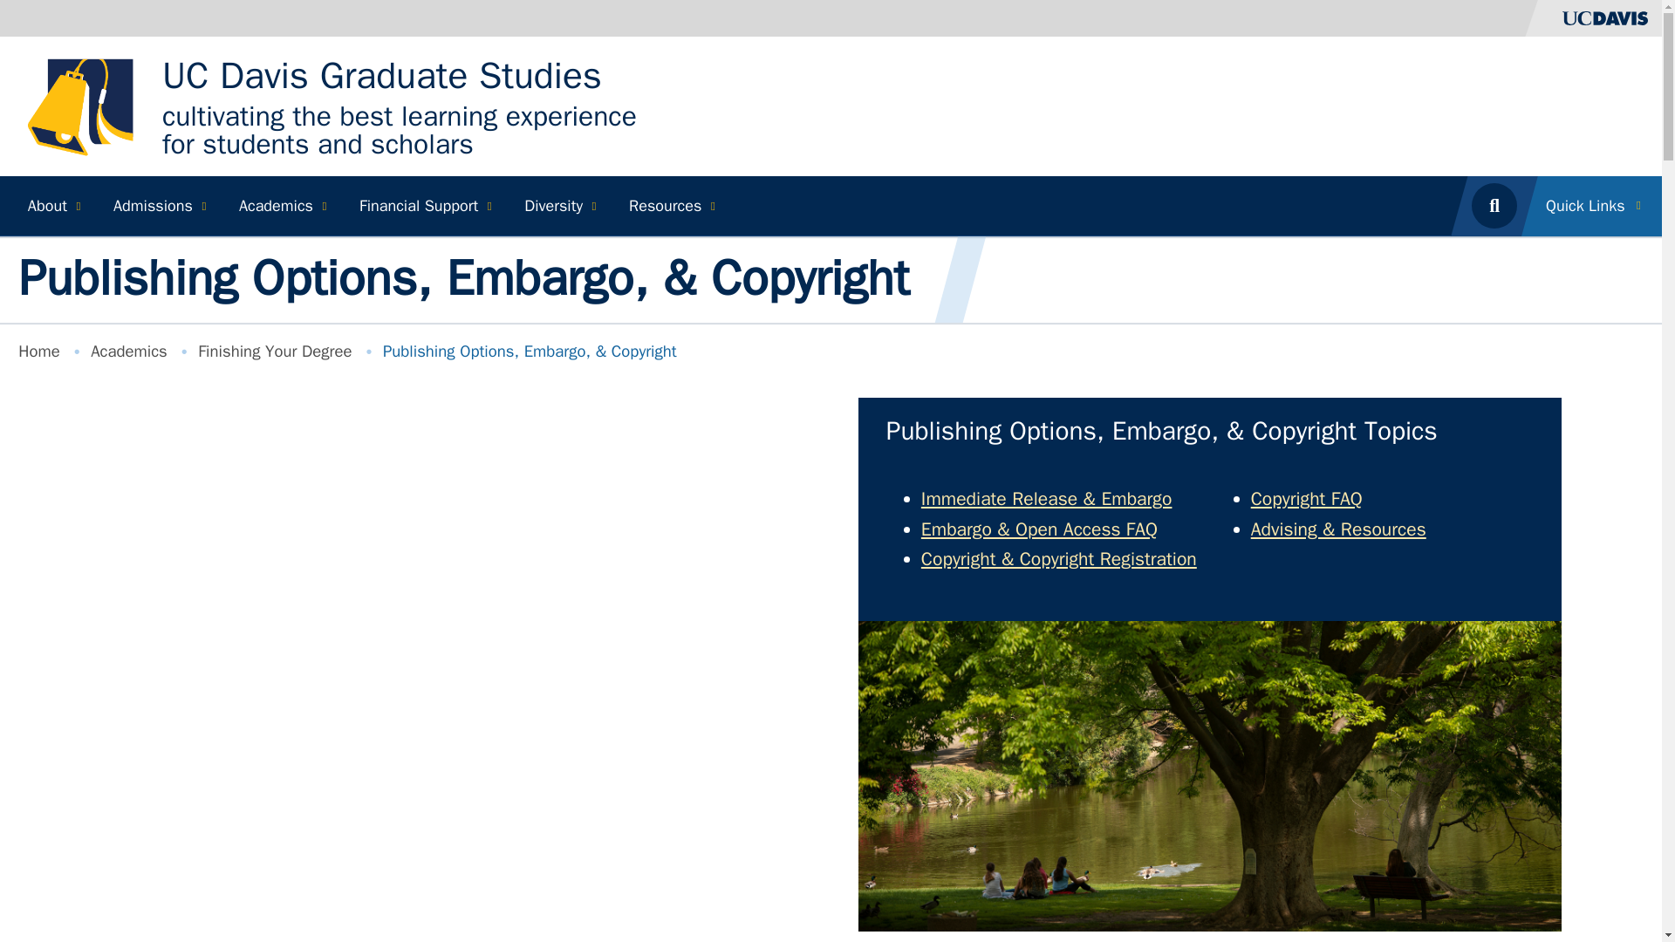 Image resolution: width=1675 pixels, height=942 pixels. I want to click on About, so click(51, 206).